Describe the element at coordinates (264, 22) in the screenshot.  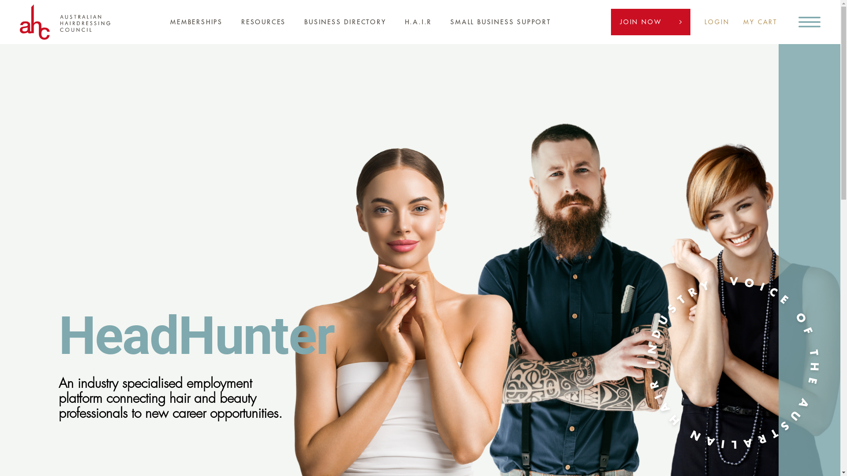
I see `RESOURCES` at that location.